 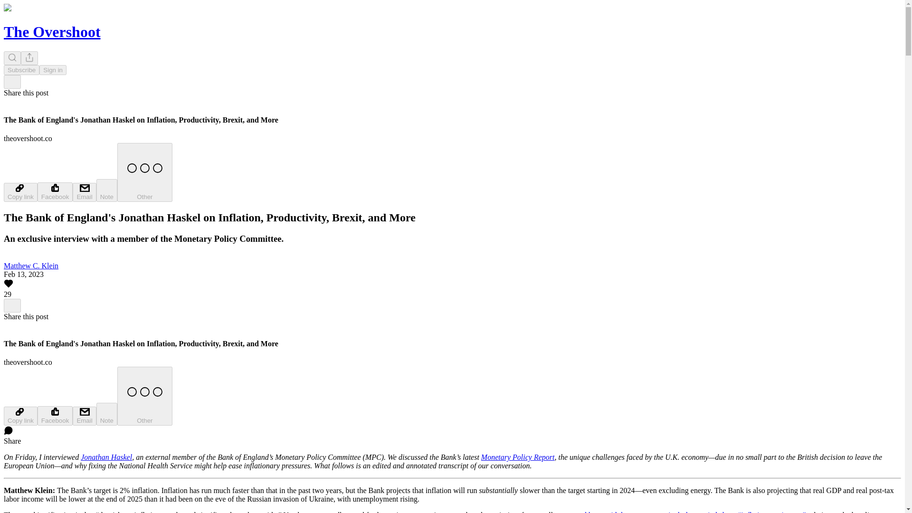 I want to click on Subscribe, so click(x=21, y=70).